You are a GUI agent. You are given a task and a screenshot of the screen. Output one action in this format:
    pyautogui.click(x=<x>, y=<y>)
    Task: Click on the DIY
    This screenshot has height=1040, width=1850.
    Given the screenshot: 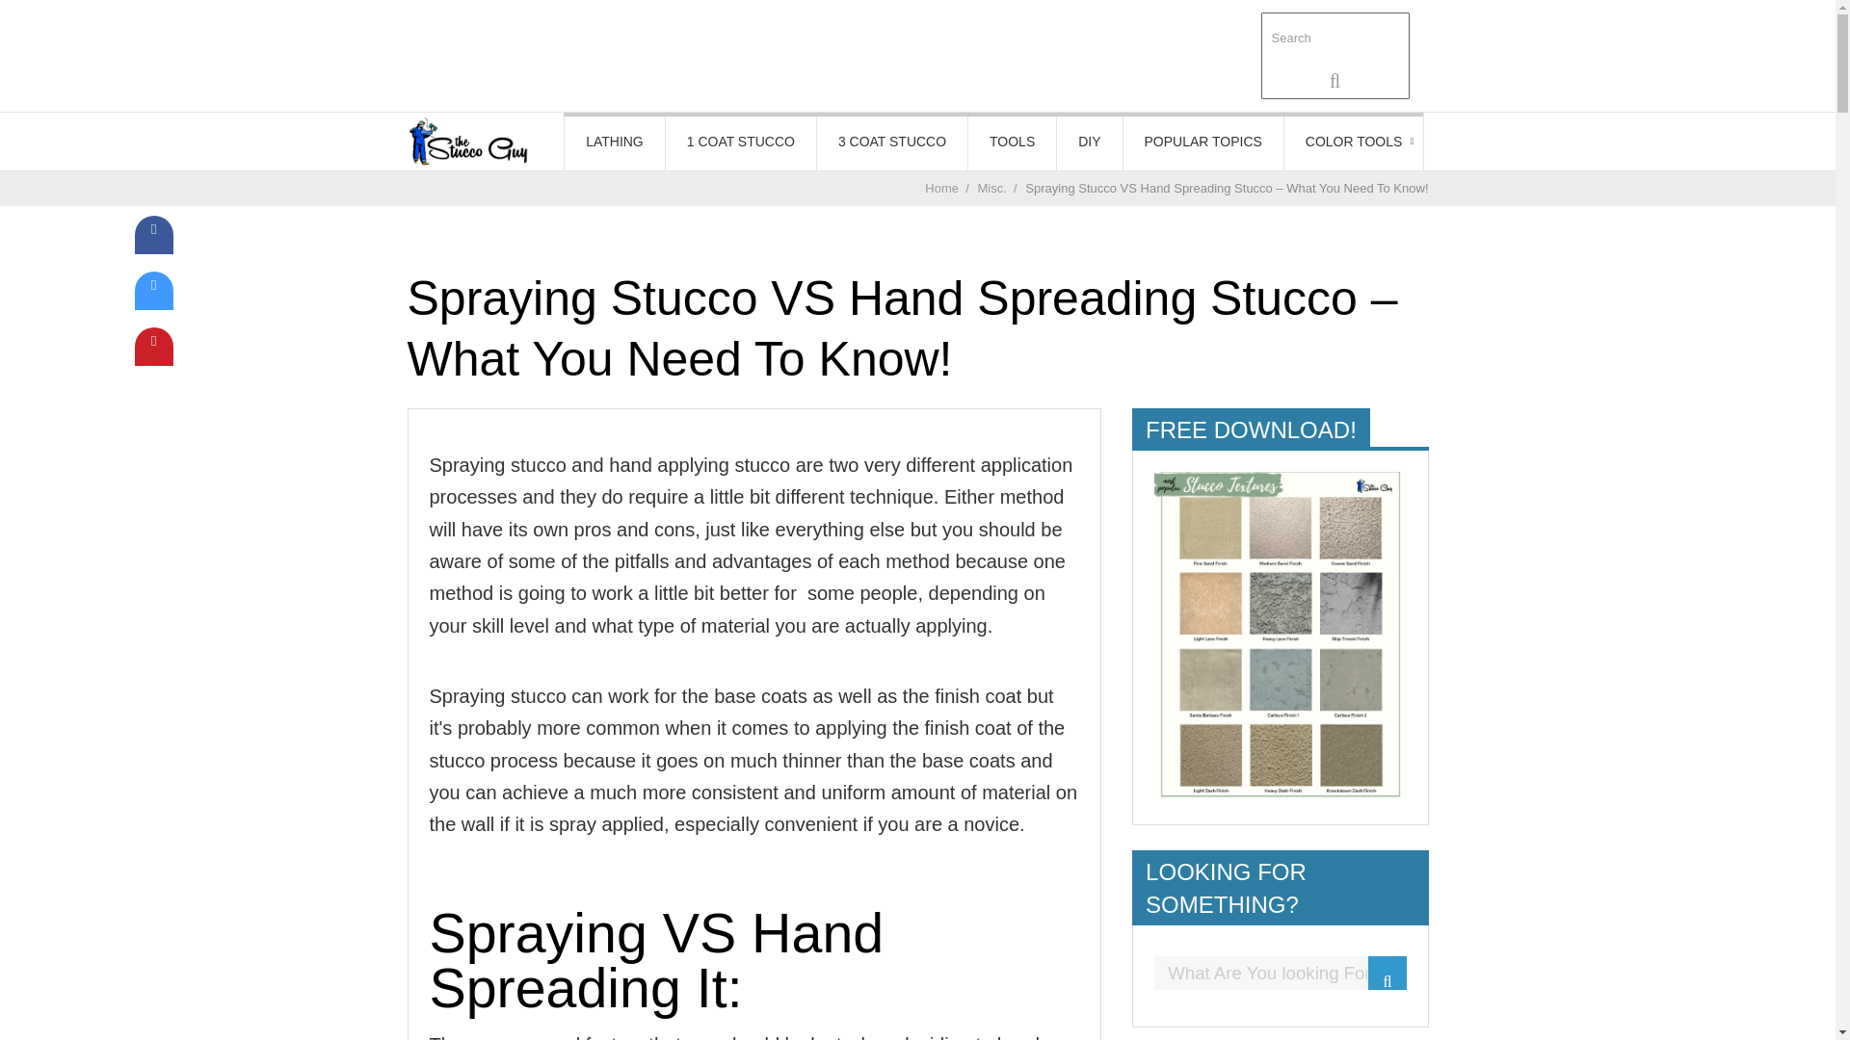 What is the action you would take?
    pyautogui.click(x=1089, y=141)
    